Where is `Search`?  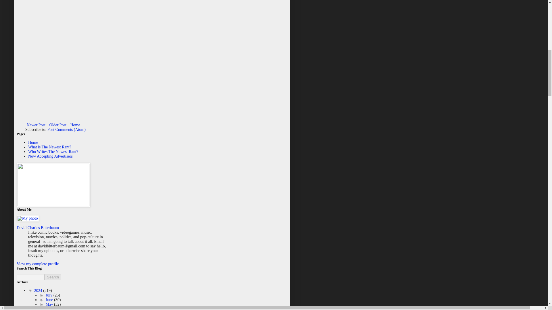
Search is located at coordinates (53, 277).